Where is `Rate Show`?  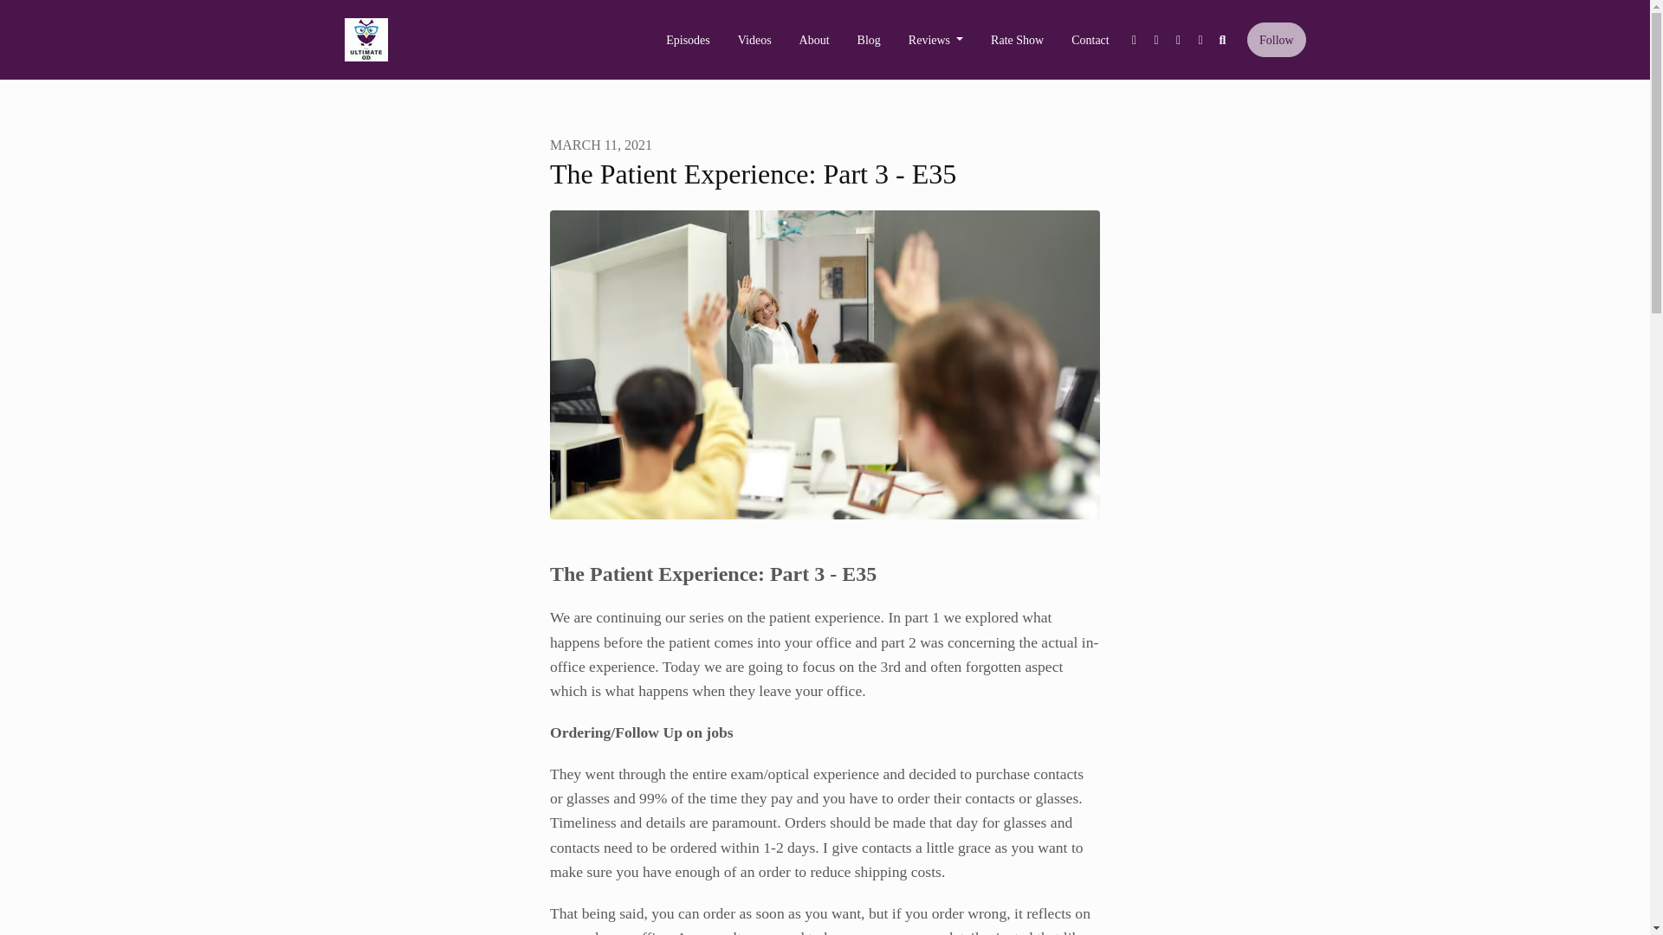 Rate Show is located at coordinates (1017, 40).